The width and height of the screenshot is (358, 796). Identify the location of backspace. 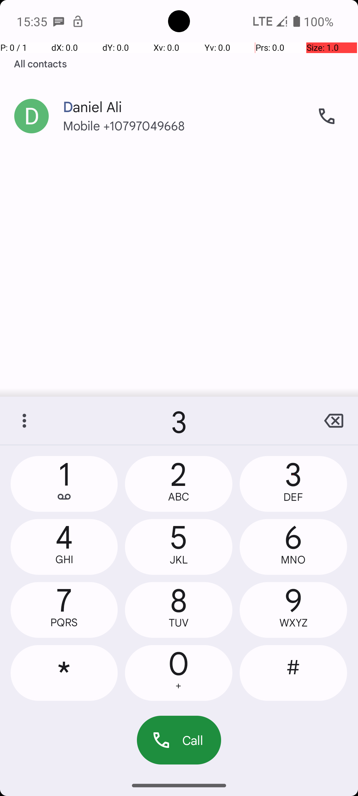
(333, 421).